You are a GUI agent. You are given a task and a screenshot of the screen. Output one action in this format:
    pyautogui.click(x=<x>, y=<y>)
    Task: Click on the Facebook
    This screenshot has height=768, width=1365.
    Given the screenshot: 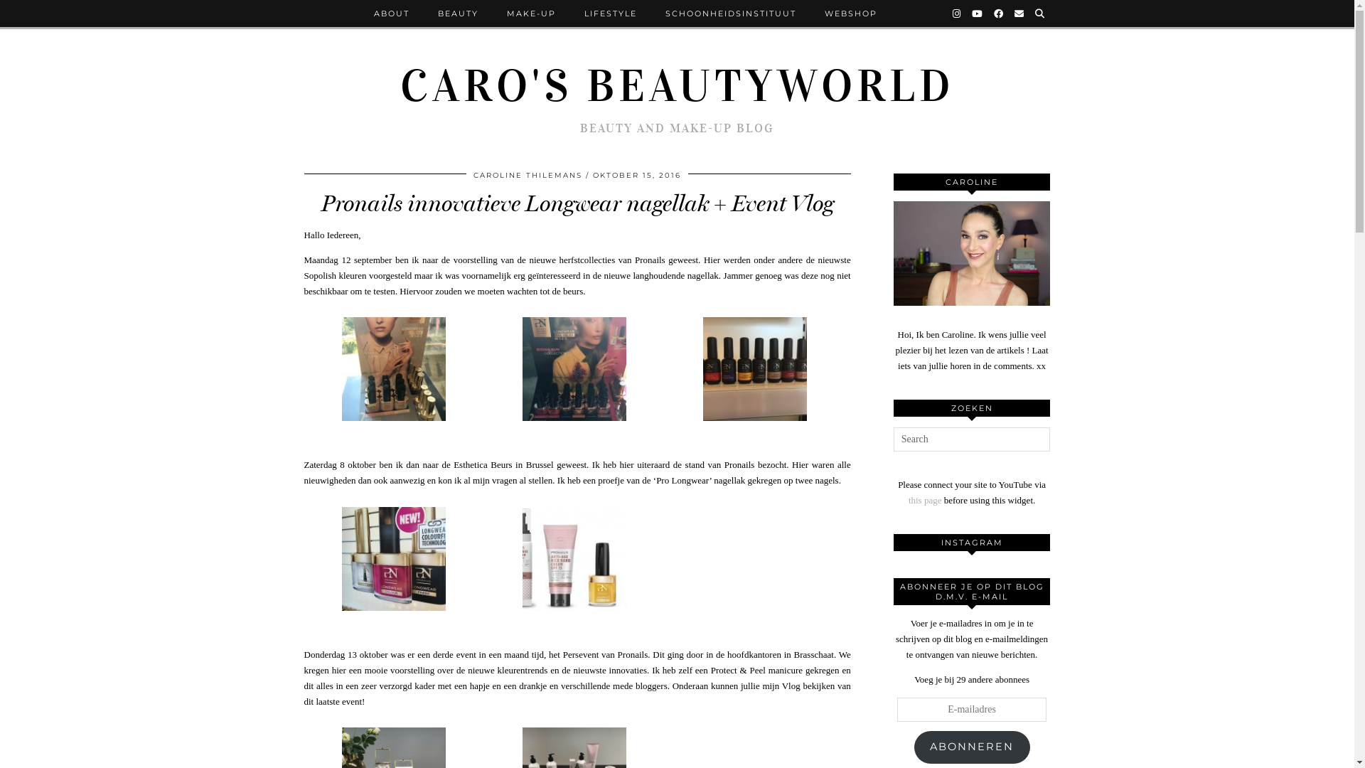 What is the action you would take?
    pyautogui.click(x=1000, y=14)
    